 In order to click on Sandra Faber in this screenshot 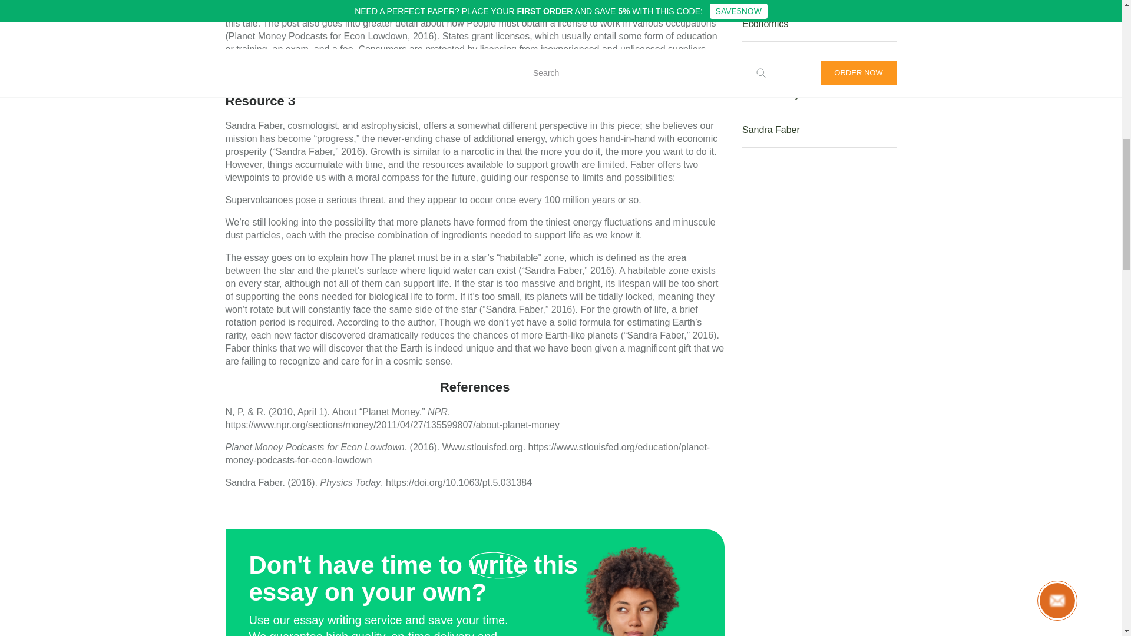, I will do `click(819, 130)`.